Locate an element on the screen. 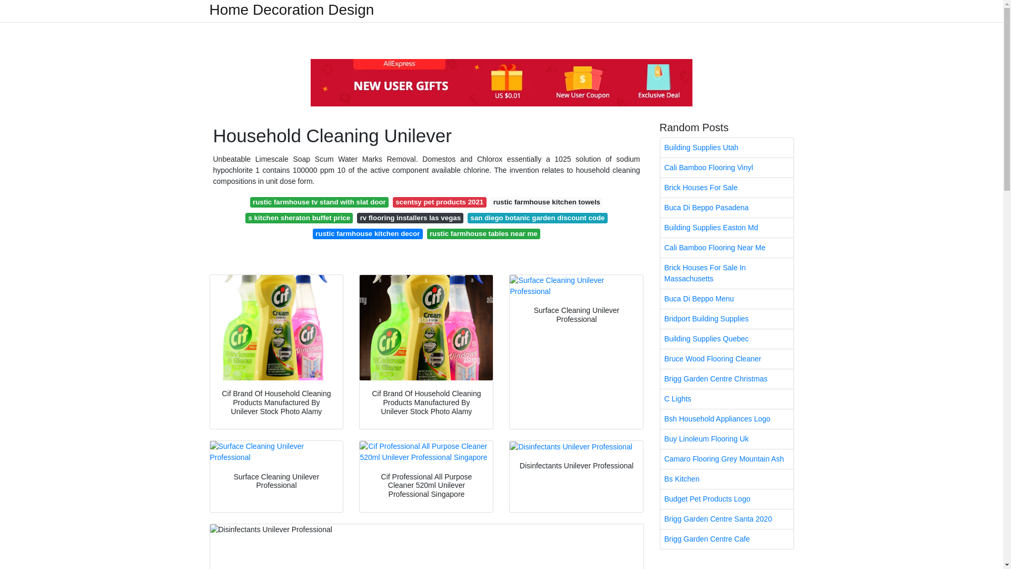 The height and width of the screenshot is (569, 1011). Brick Houses For Sale is located at coordinates (727, 188).